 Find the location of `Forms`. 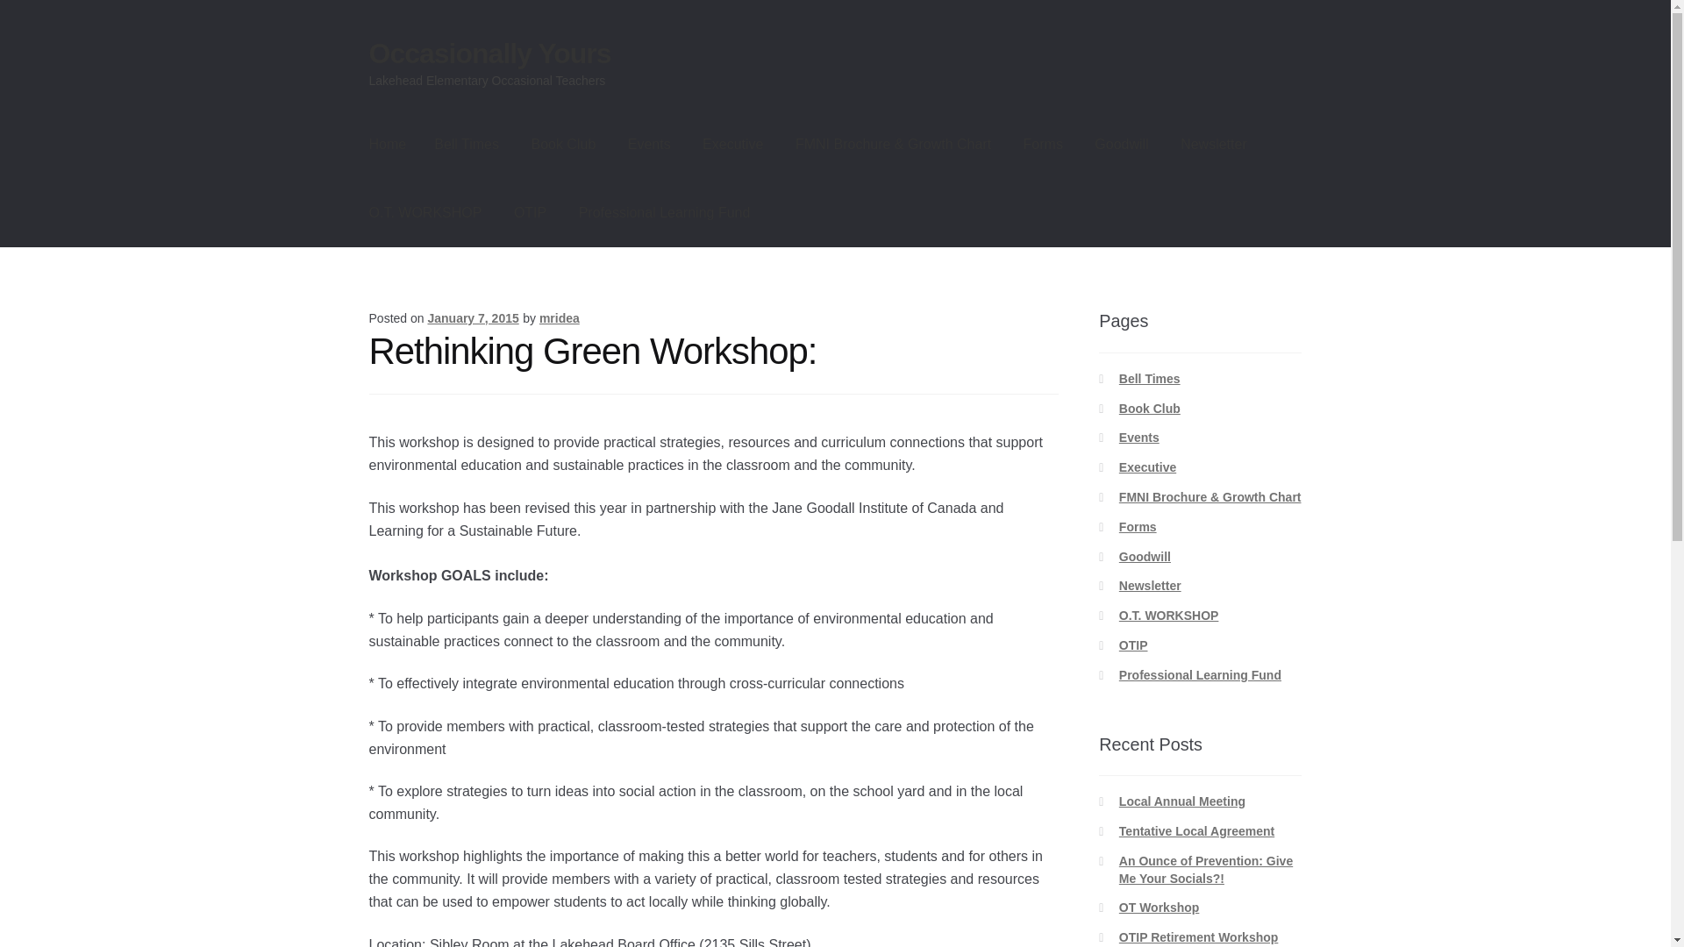

Forms is located at coordinates (1138, 526).